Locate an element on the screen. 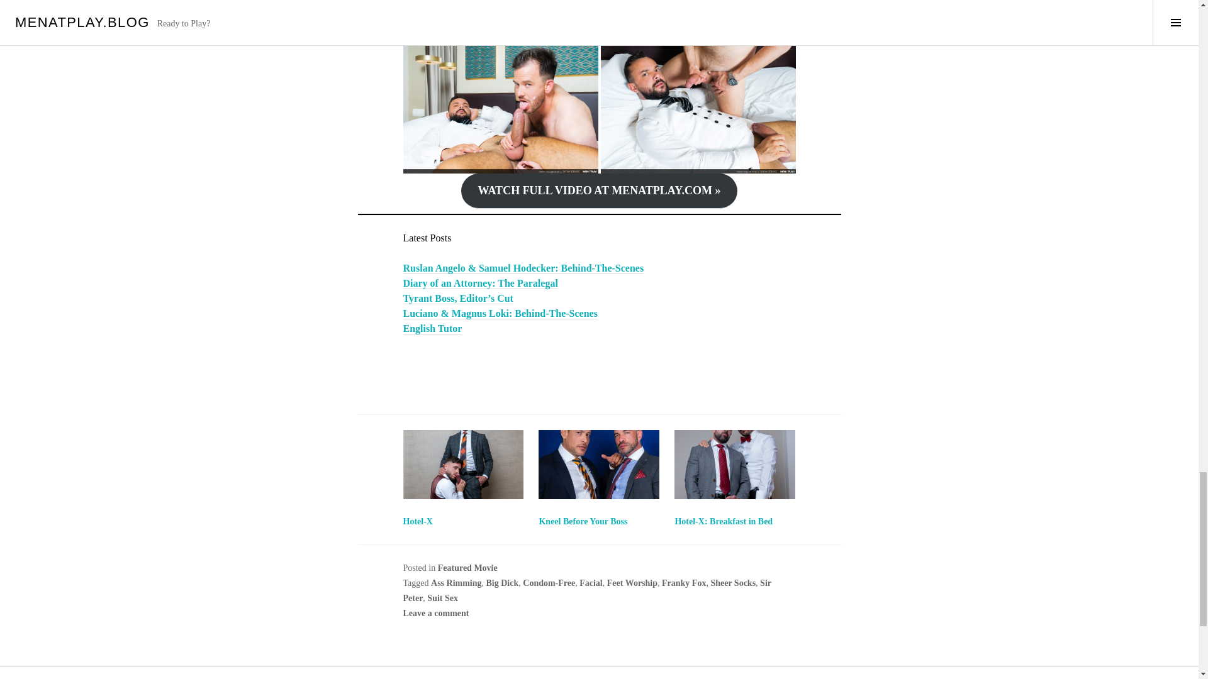 The height and width of the screenshot is (679, 1208). Facial is located at coordinates (591, 583).